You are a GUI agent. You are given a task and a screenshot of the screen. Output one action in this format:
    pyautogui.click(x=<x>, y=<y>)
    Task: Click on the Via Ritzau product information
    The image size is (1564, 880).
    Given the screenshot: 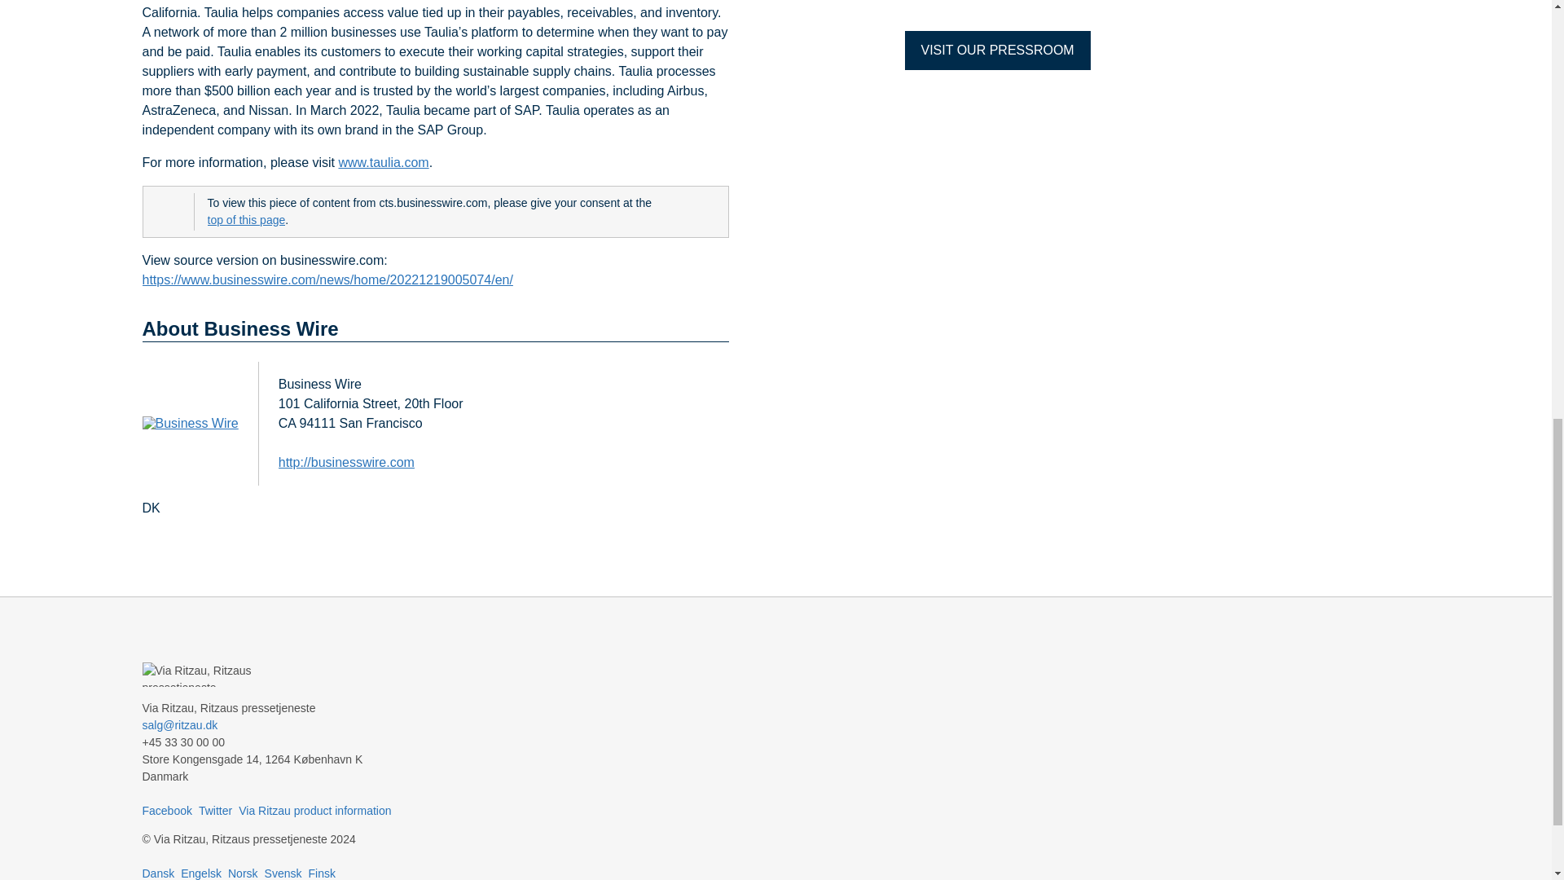 What is the action you would take?
    pyautogui.click(x=314, y=811)
    